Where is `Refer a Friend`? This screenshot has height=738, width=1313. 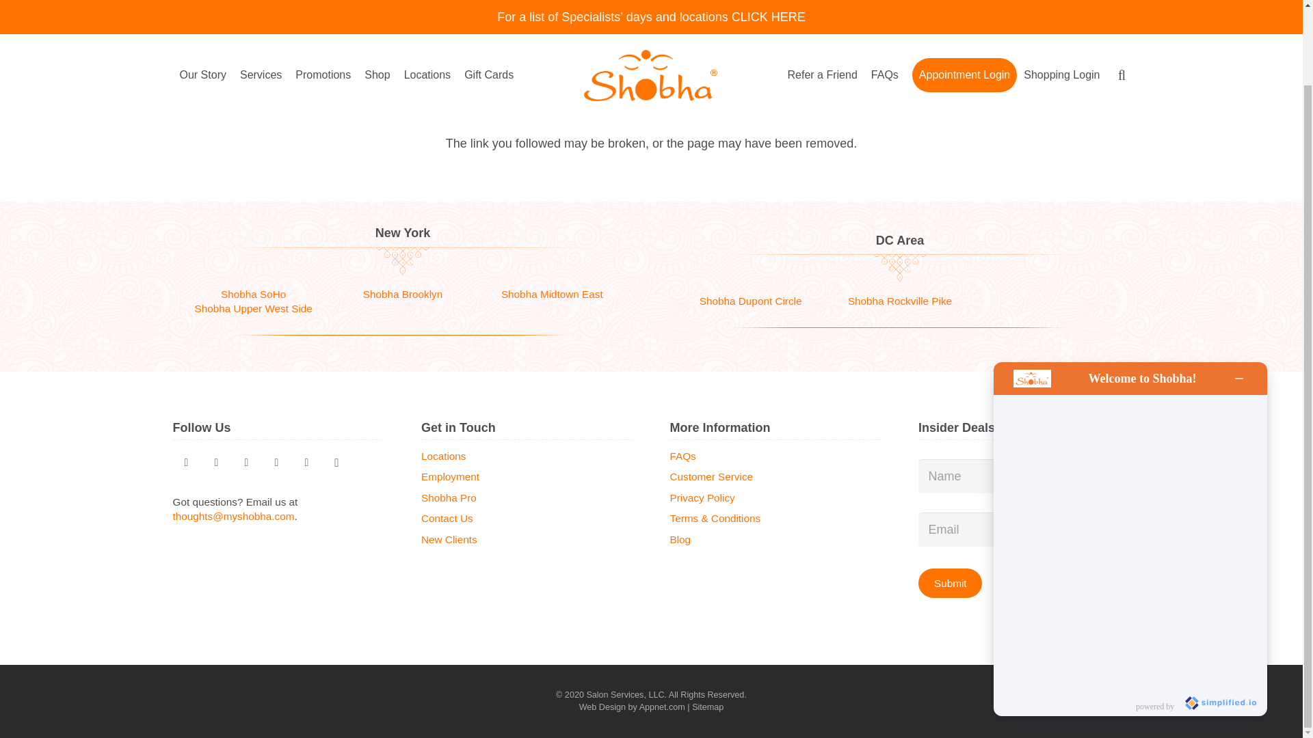
Refer a Friend is located at coordinates (822, 3).